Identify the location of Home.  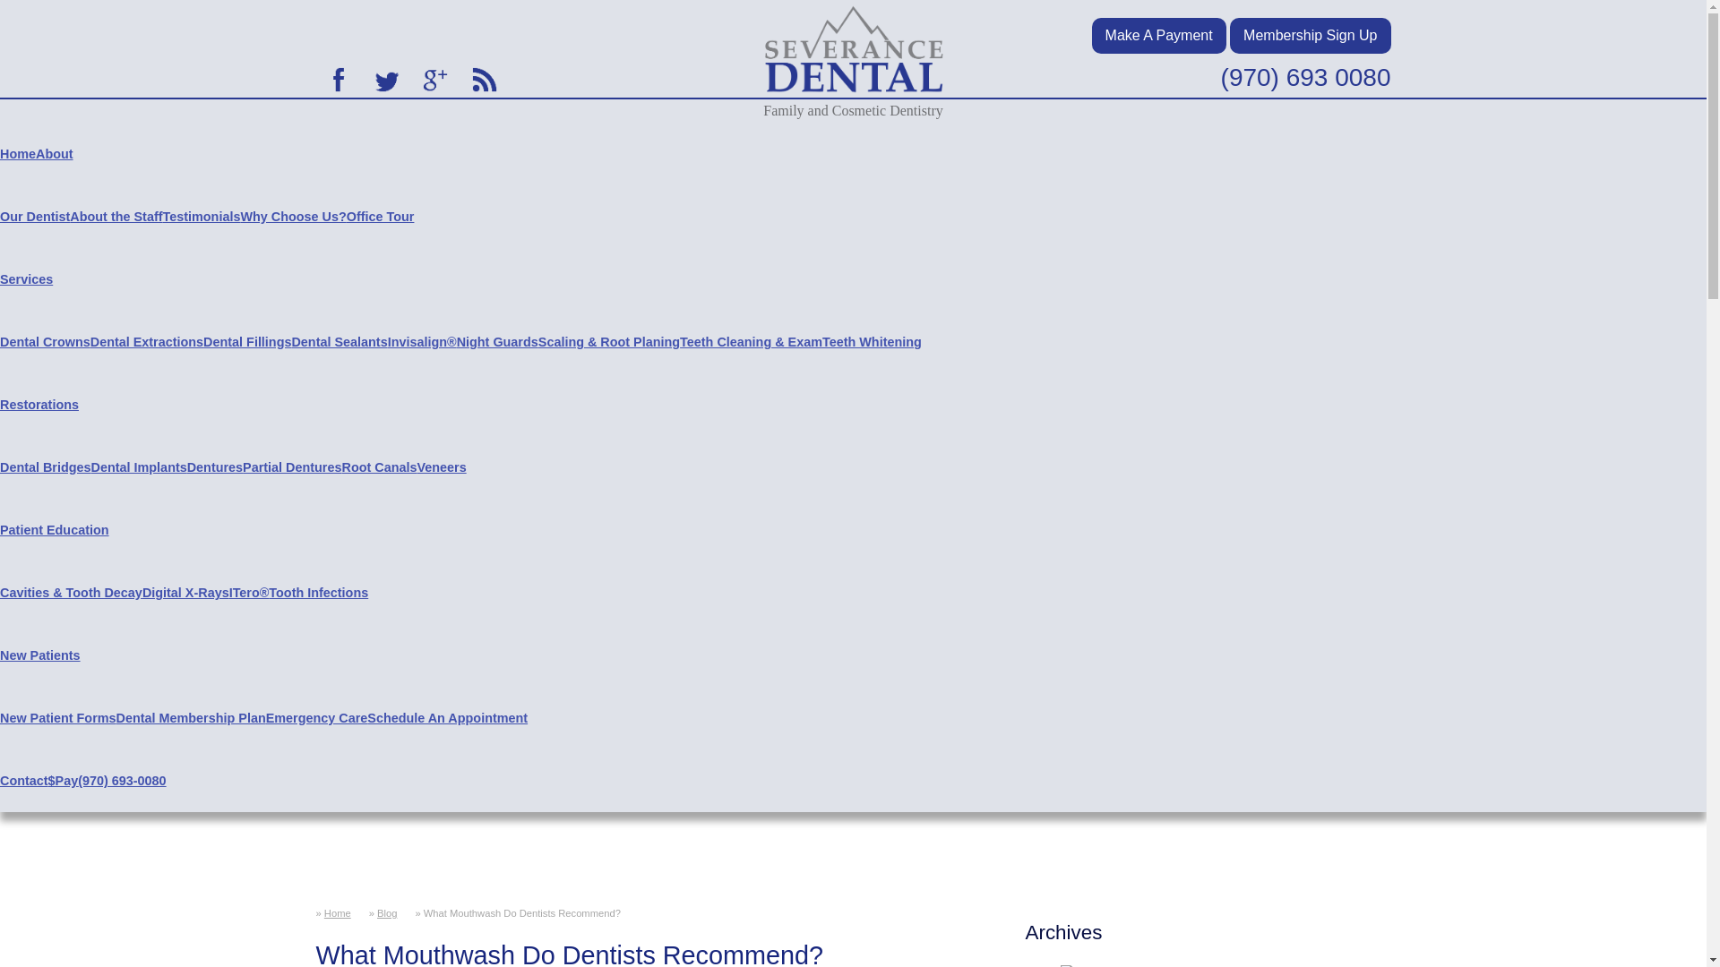
(18, 154).